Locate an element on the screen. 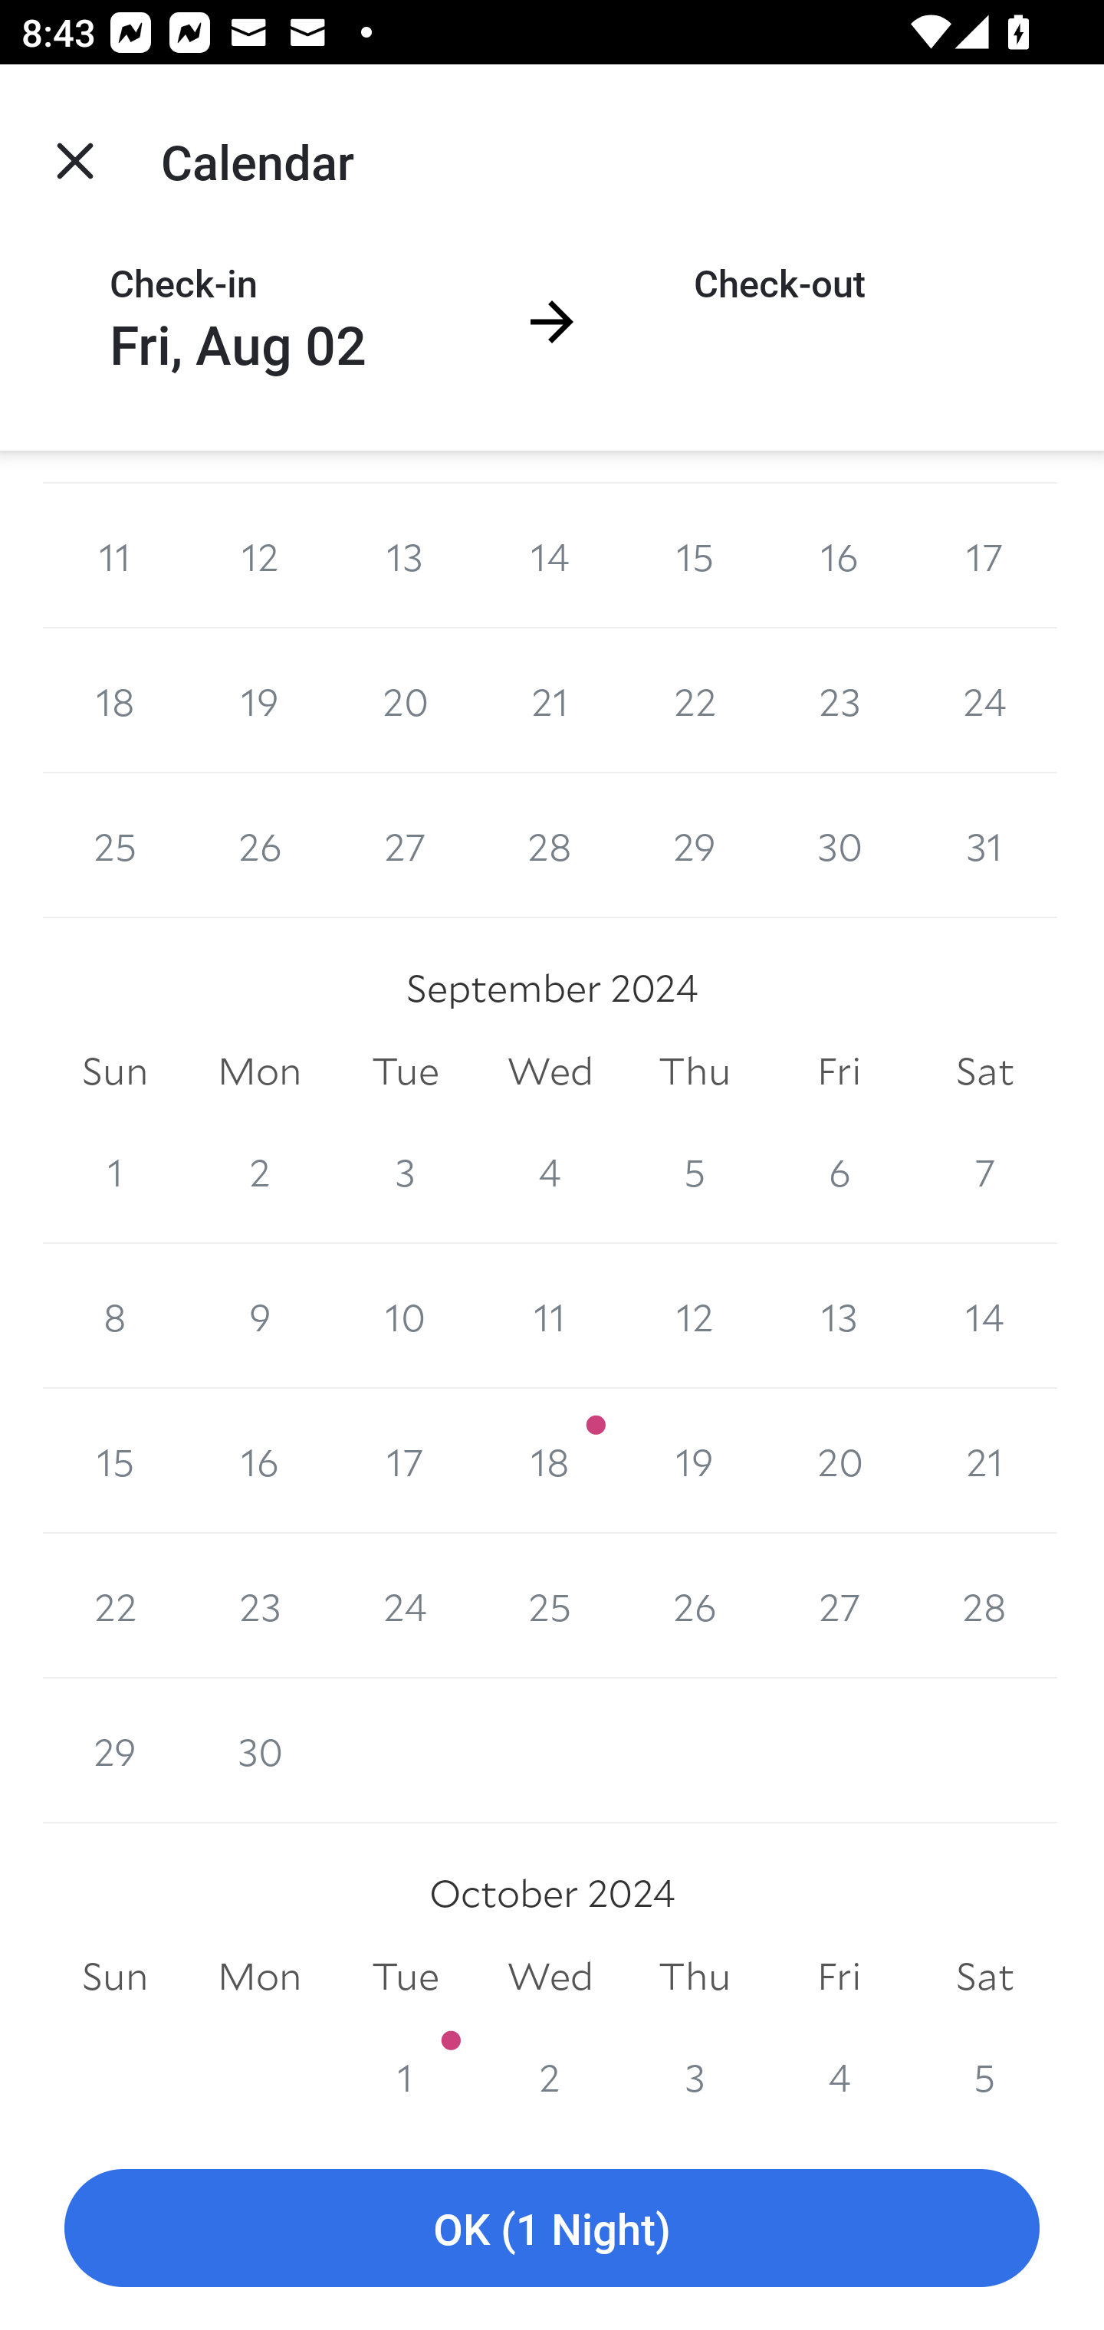  15 15 September 2024 is located at coordinates (115, 1461).